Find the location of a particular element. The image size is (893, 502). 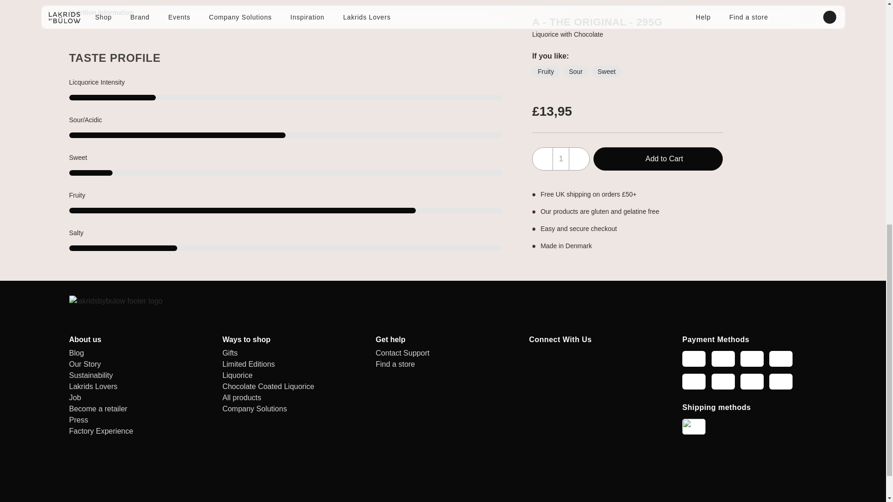

Linkedin is located at coordinates (565, 355).